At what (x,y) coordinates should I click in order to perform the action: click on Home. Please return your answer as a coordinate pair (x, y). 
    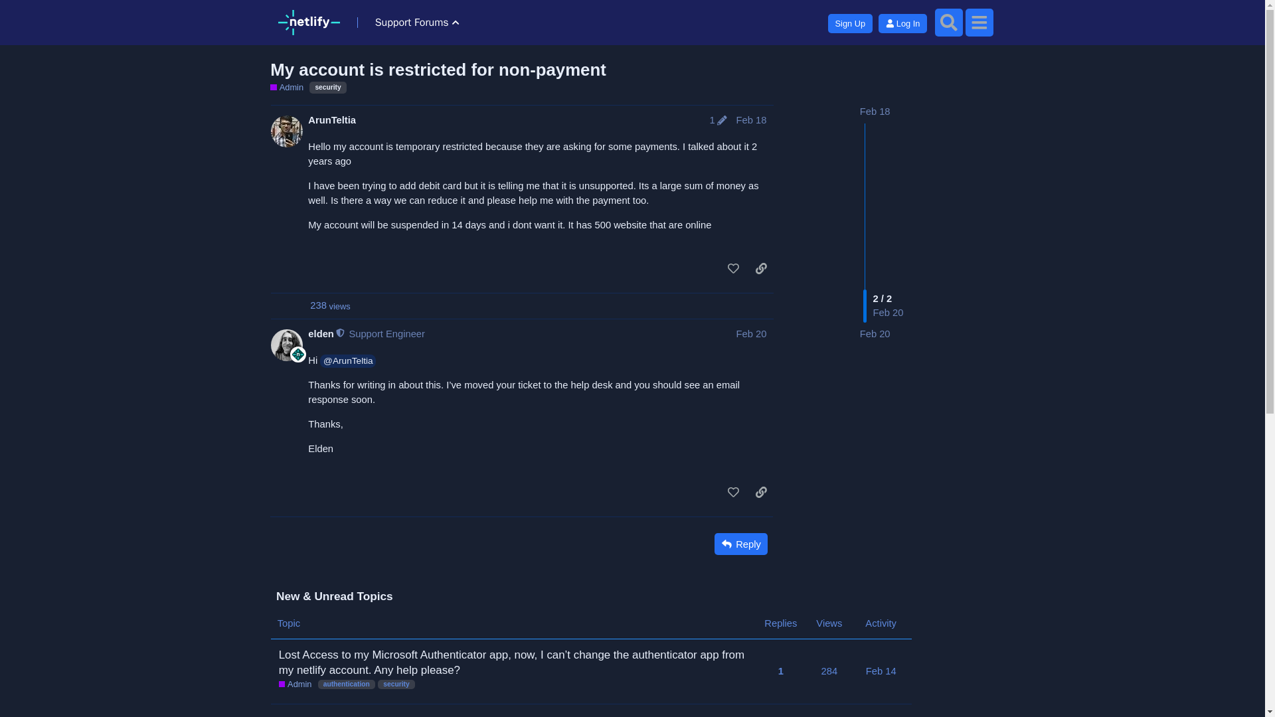
    Looking at the image, I should click on (308, 23).